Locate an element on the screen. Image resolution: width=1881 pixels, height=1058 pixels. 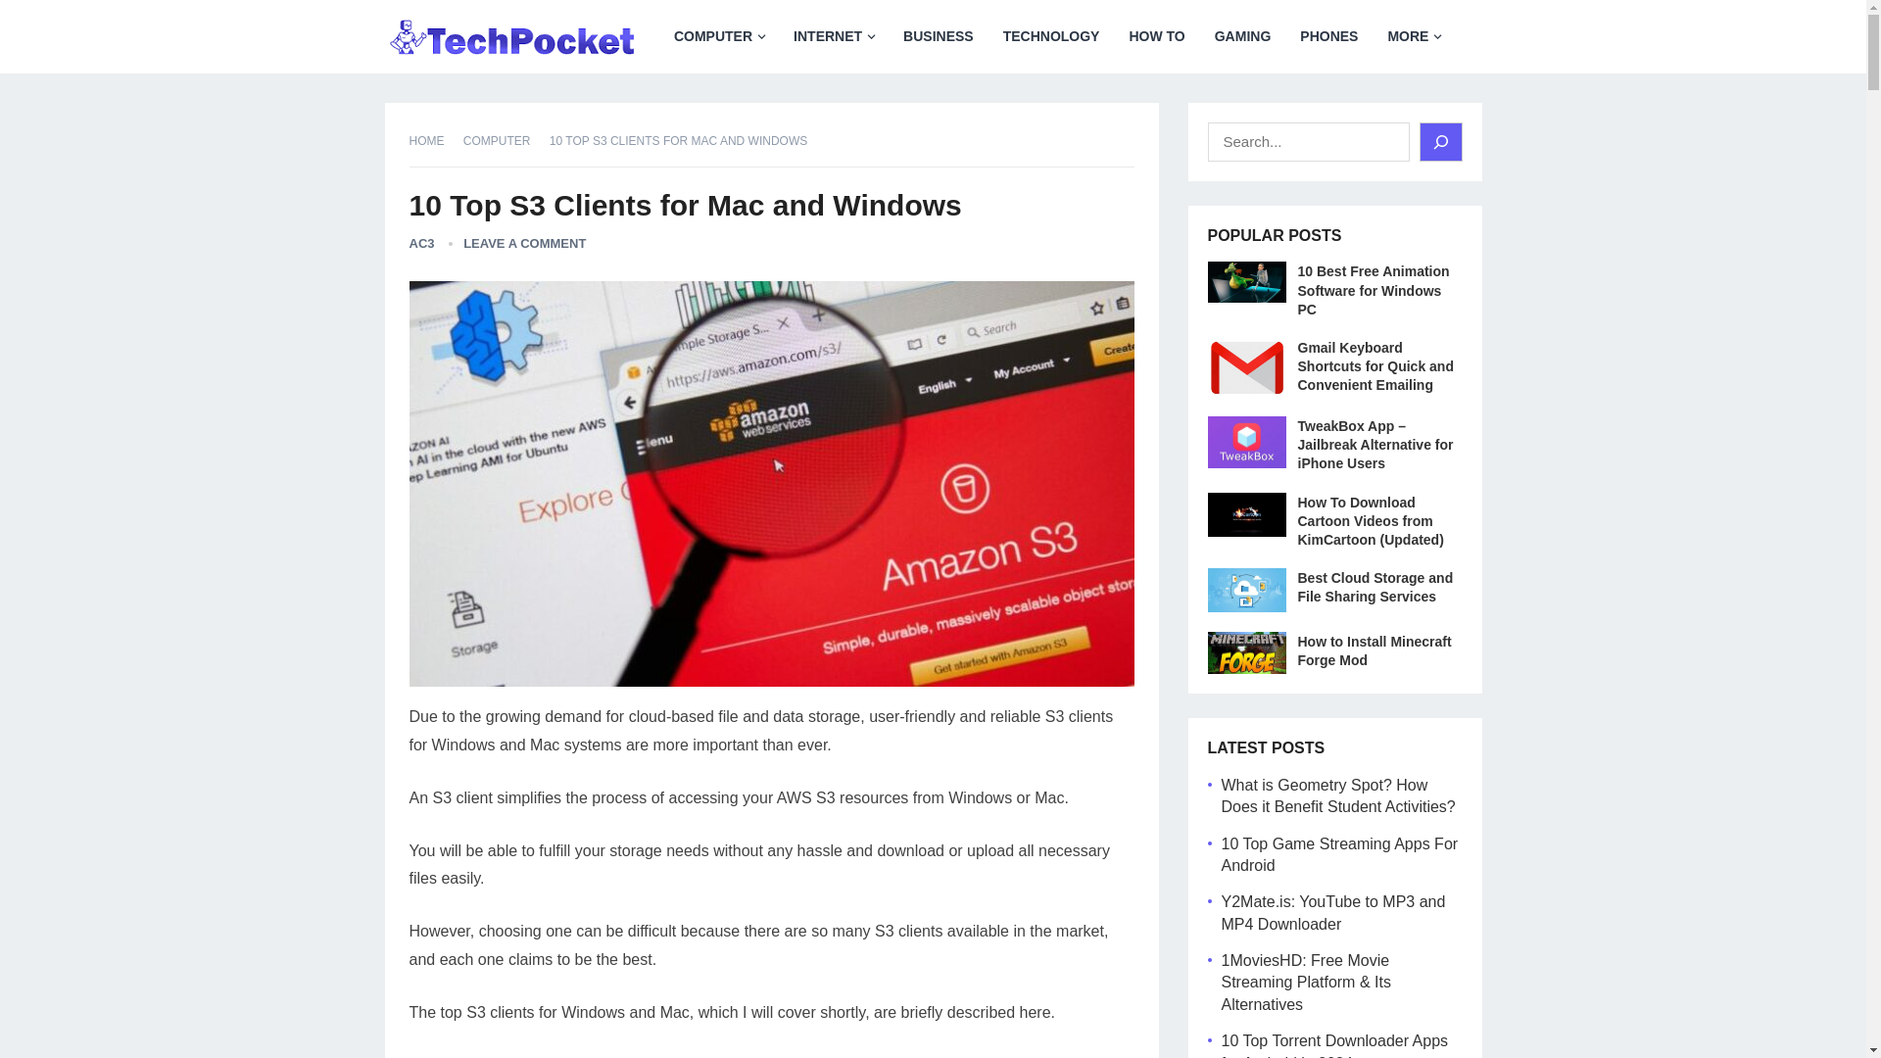
TECHNOLOGY is located at coordinates (1052, 36).